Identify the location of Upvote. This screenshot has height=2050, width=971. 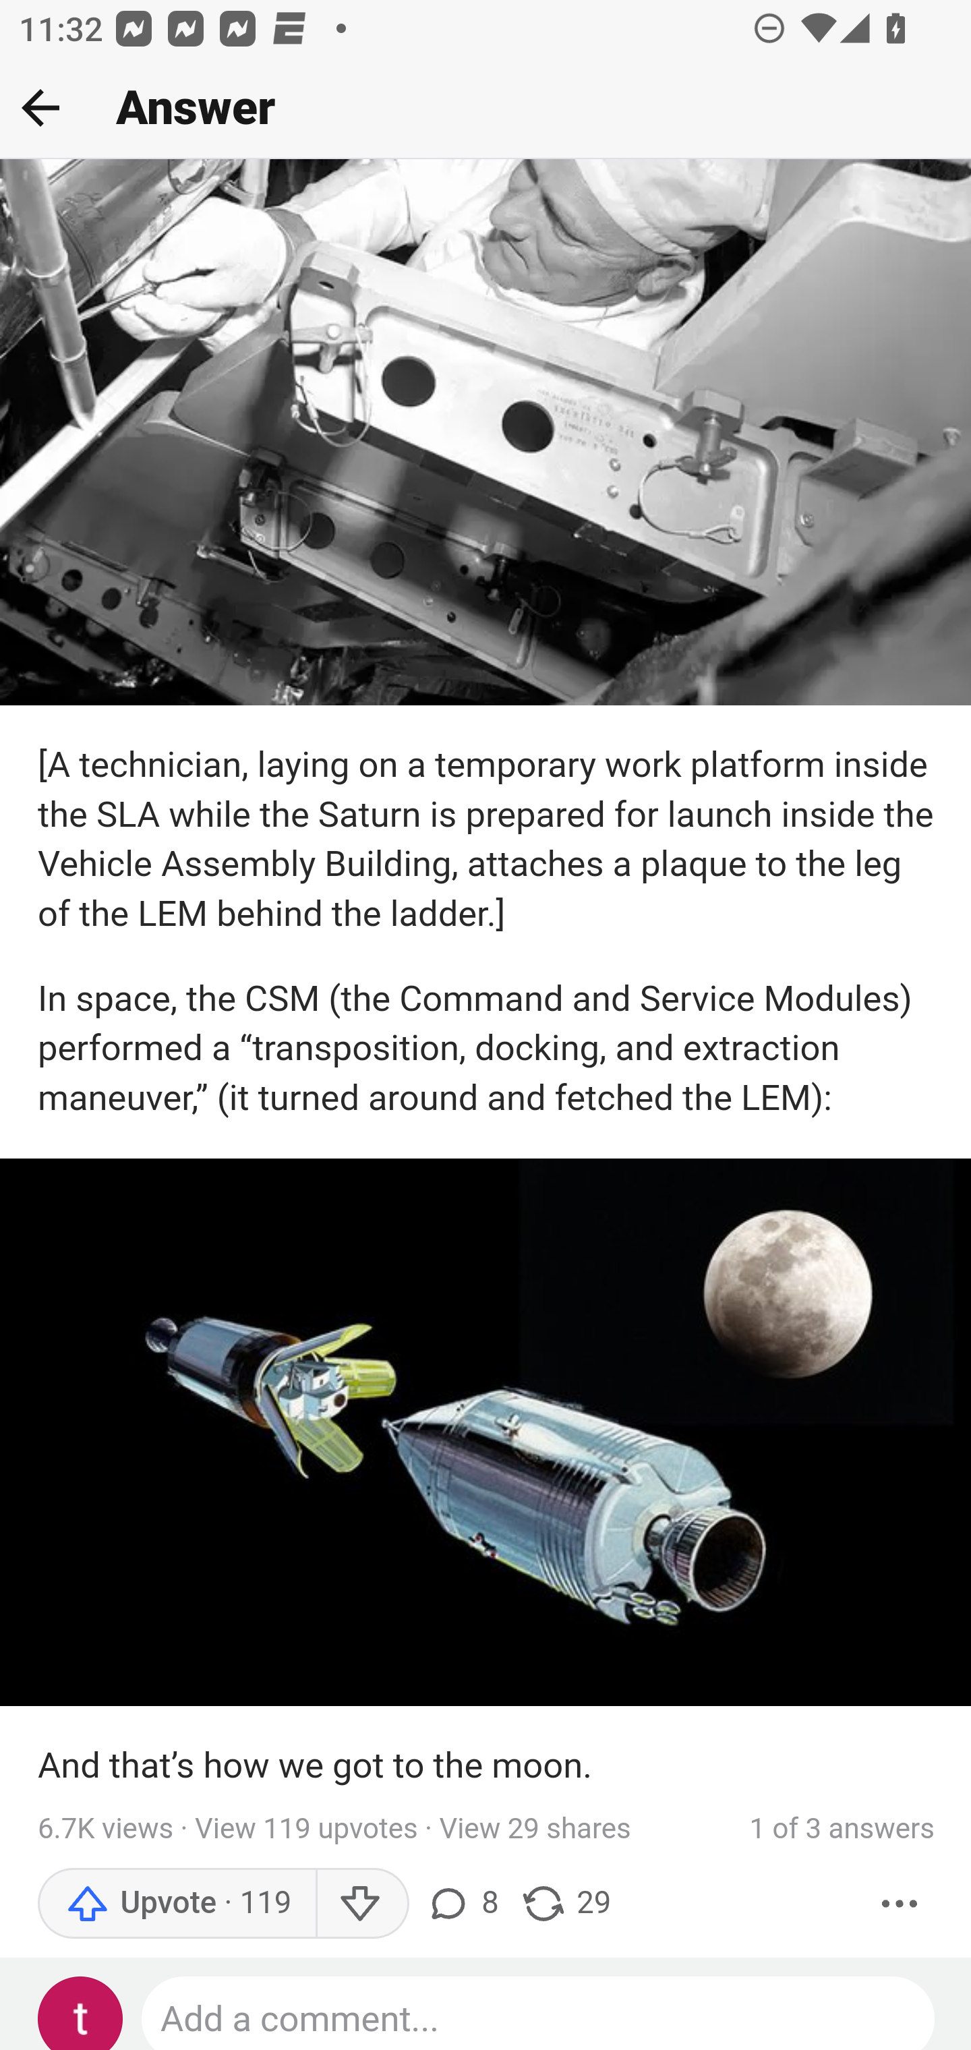
(177, 1905).